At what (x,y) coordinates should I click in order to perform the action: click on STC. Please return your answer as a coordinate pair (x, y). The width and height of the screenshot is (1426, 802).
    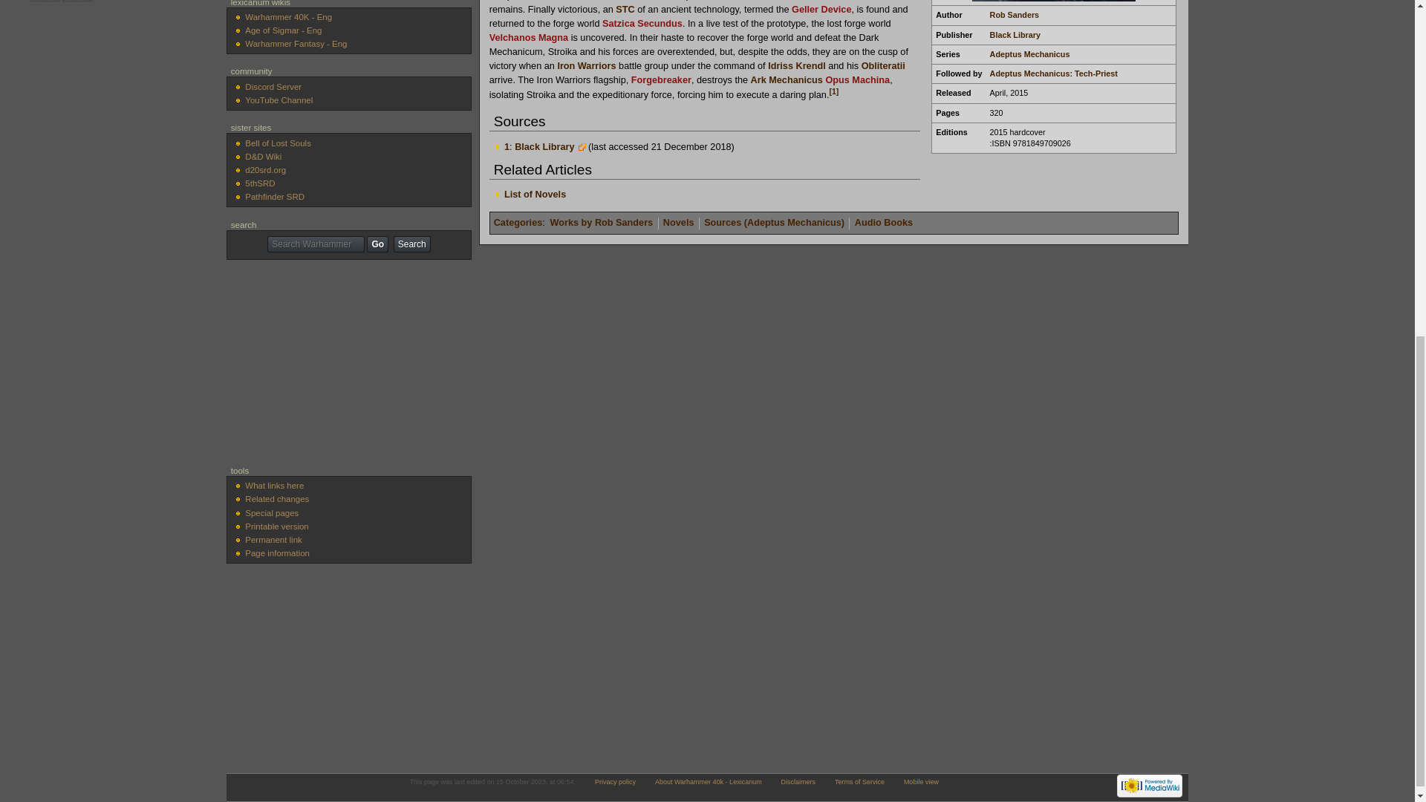
    Looking at the image, I should click on (625, 10).